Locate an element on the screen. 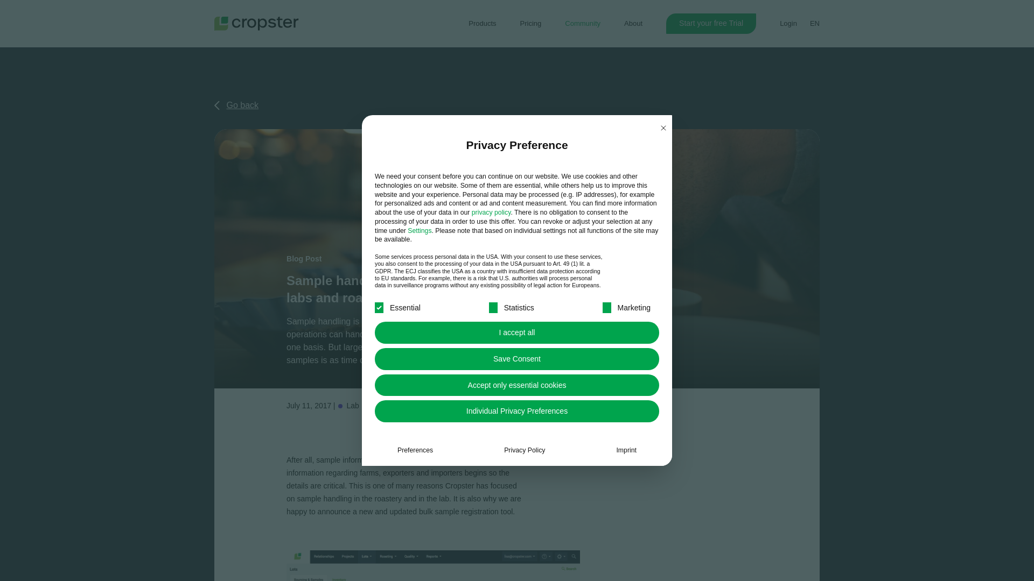  Login is located at coordinates (788, 23).